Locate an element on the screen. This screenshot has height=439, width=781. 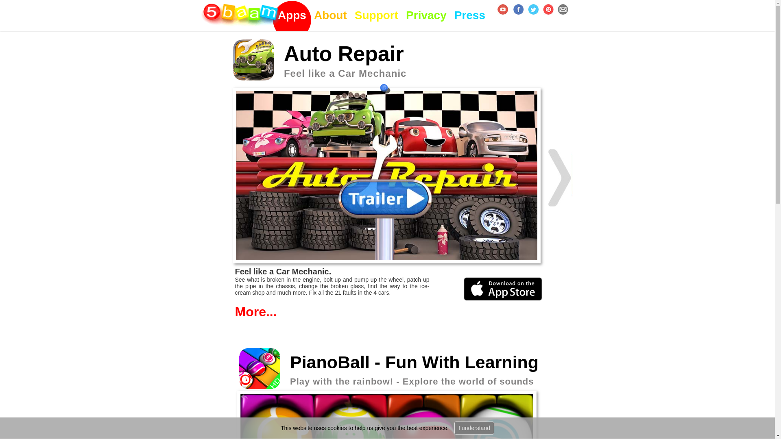
Don't show this message again is located at coordinates (376, 15).